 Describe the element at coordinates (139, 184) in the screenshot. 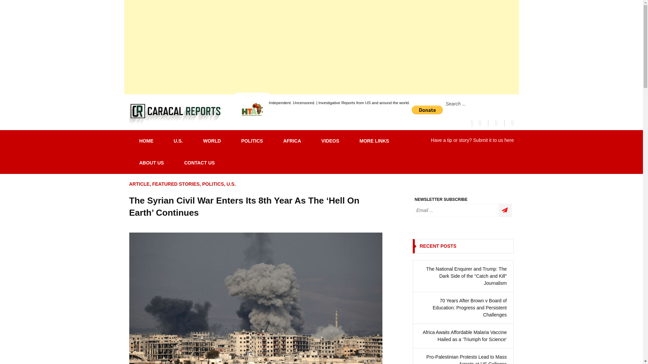

I see `ARTICLE` at that location.